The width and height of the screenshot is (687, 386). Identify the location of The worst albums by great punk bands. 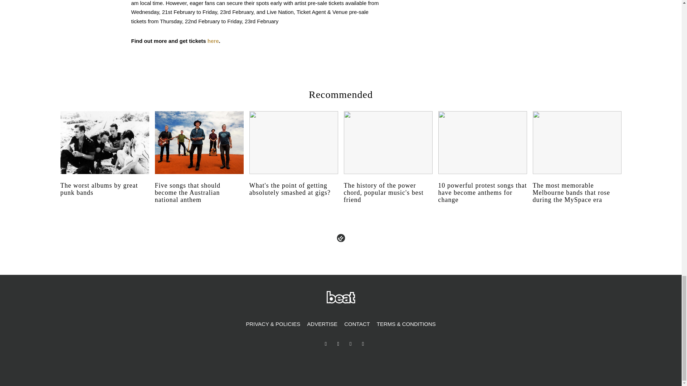
(104, 196).